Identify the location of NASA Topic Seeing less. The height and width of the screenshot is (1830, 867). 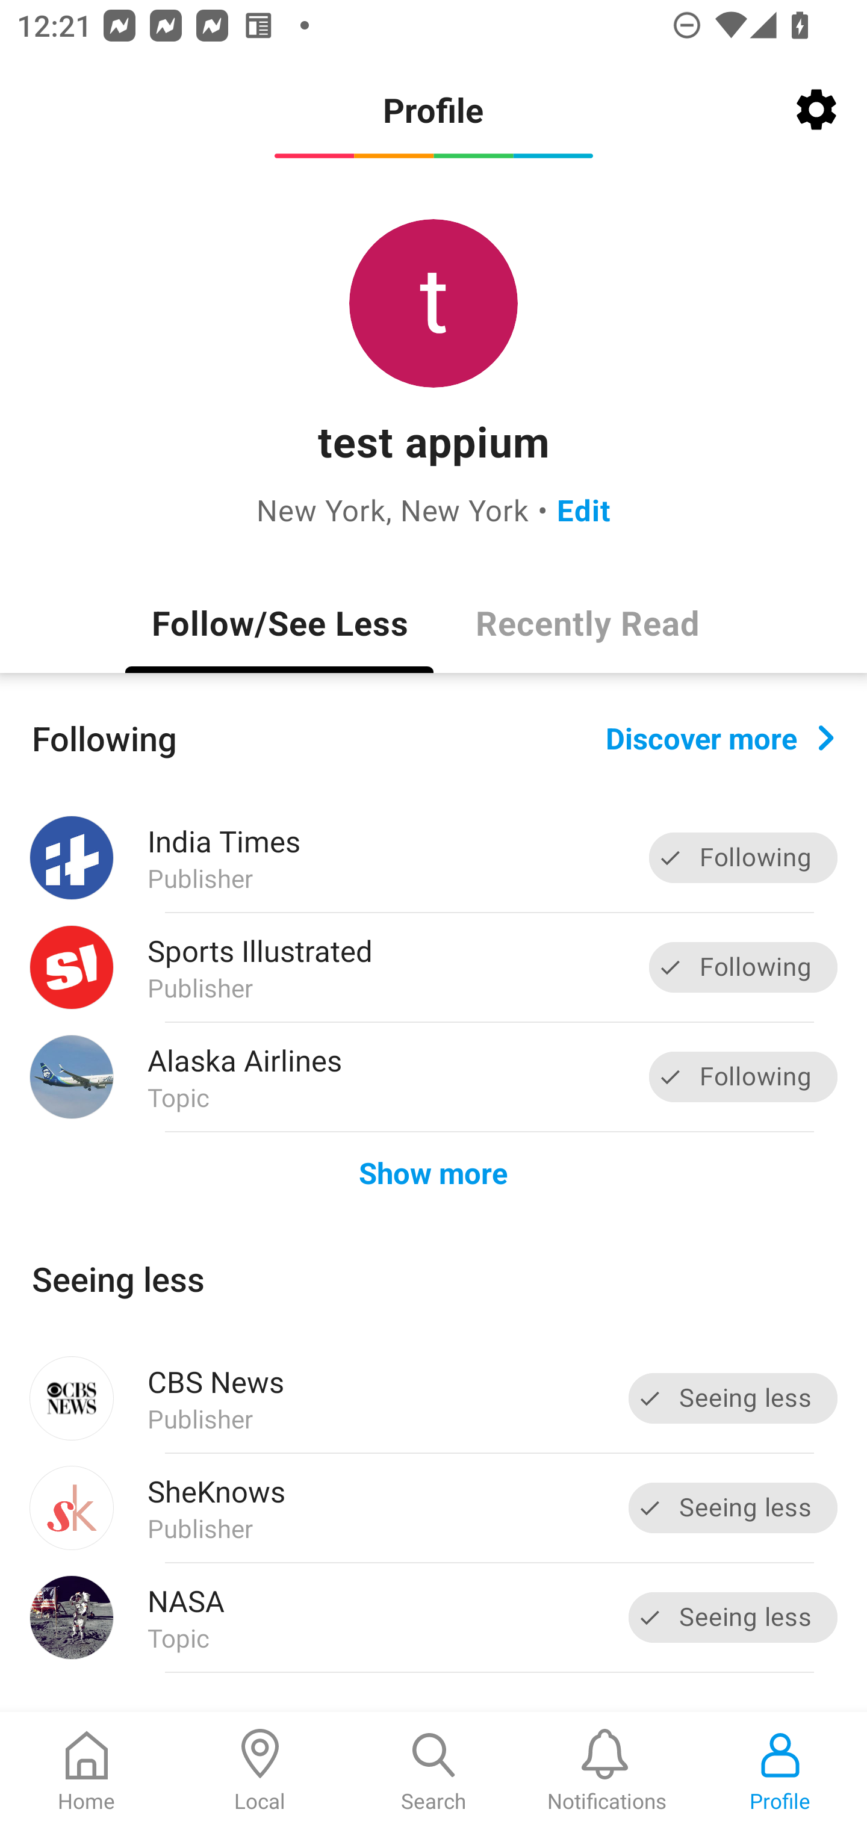
(433, 1618).